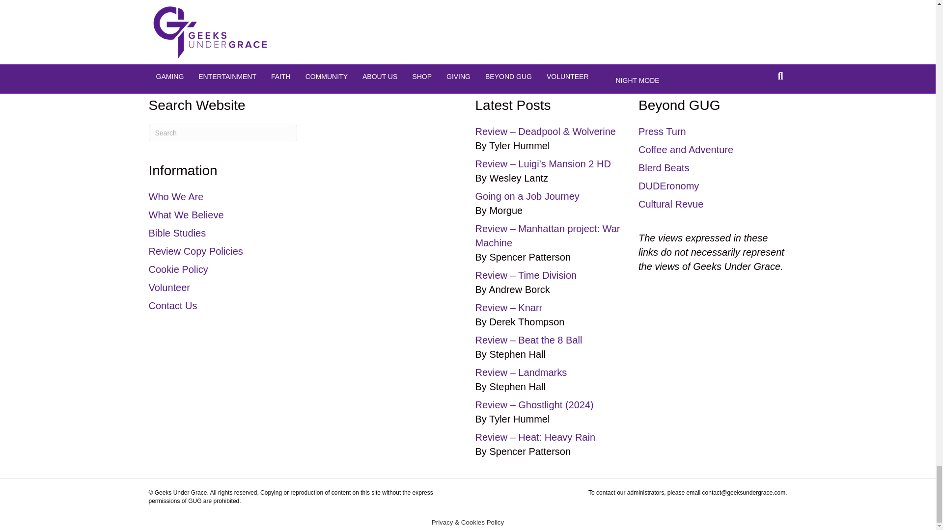 The height and width of the screenshot is (530, 943). What do you see at coordinates (220, 1) in the screenshot?
I see `yes` at bounding box center [220, 1].